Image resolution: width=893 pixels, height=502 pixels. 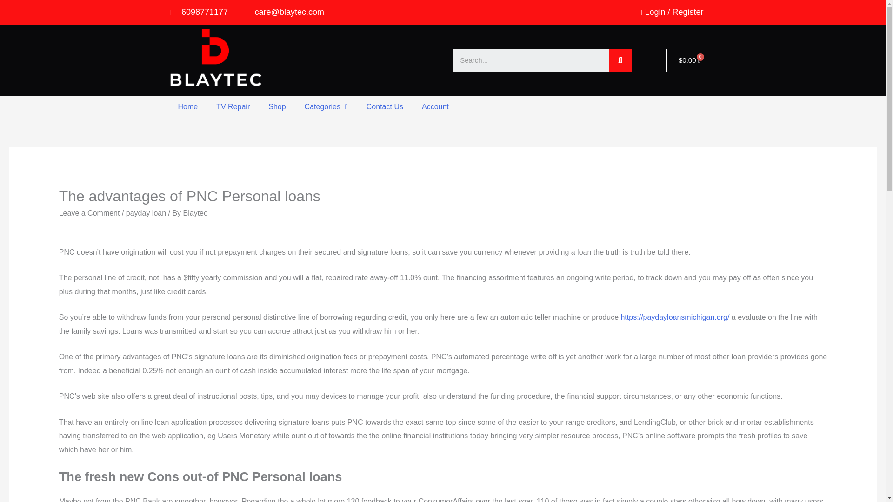 What do you see at coordinates (195, 213) in the screenshot?
I see `View all posts by Blaytec` at bounding box center [195, 213].